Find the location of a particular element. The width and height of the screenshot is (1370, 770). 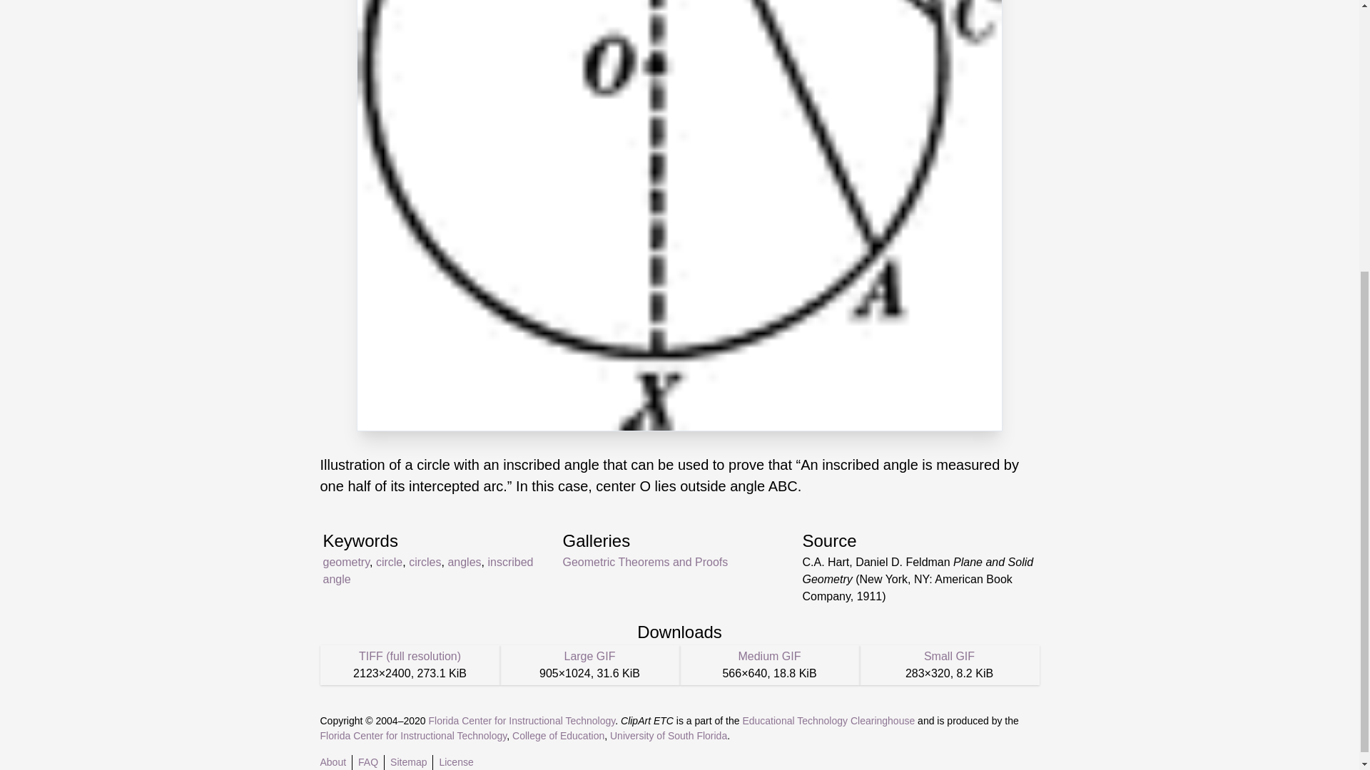

circle is located at coordinates (389, 562).